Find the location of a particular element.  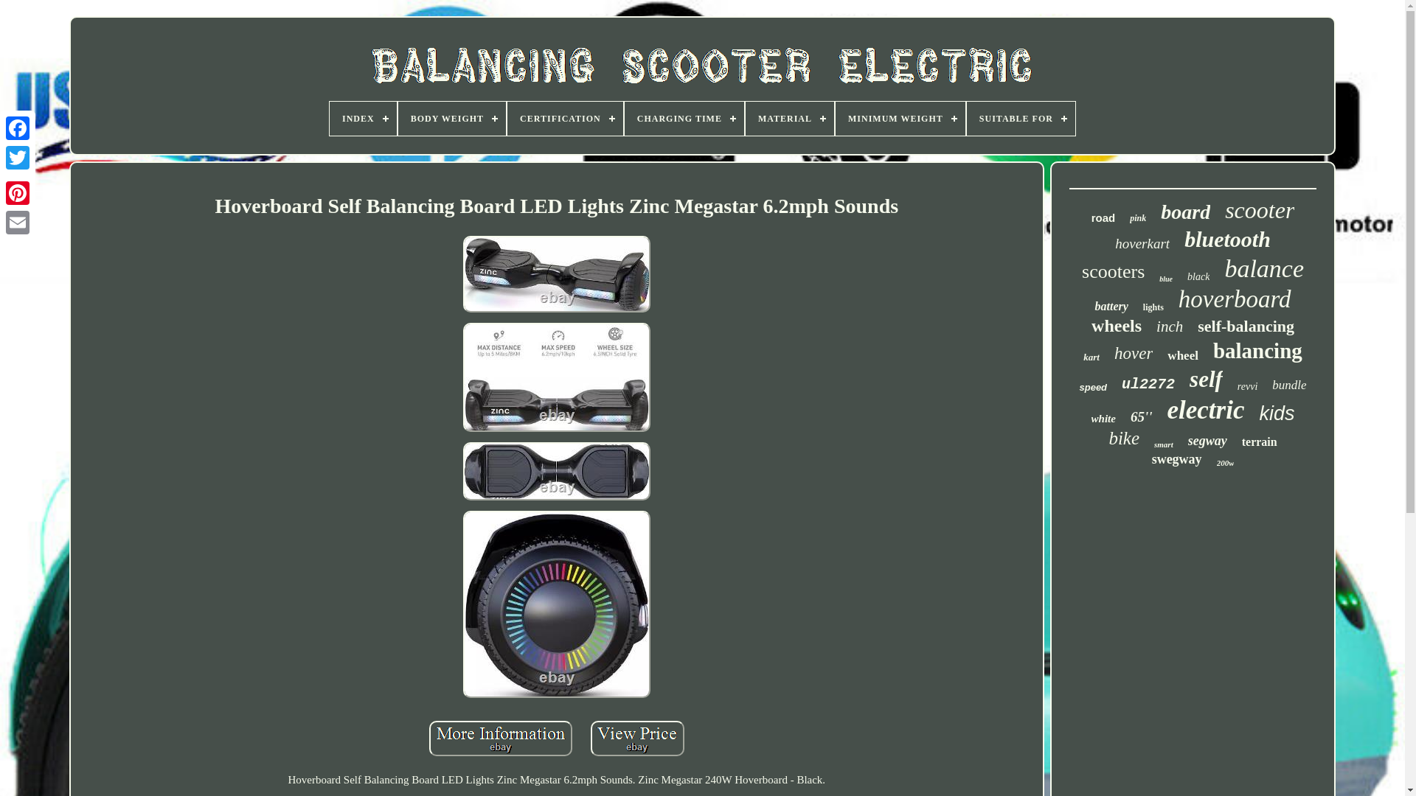

CERTIFICATION is located at coordinates (565, 118).